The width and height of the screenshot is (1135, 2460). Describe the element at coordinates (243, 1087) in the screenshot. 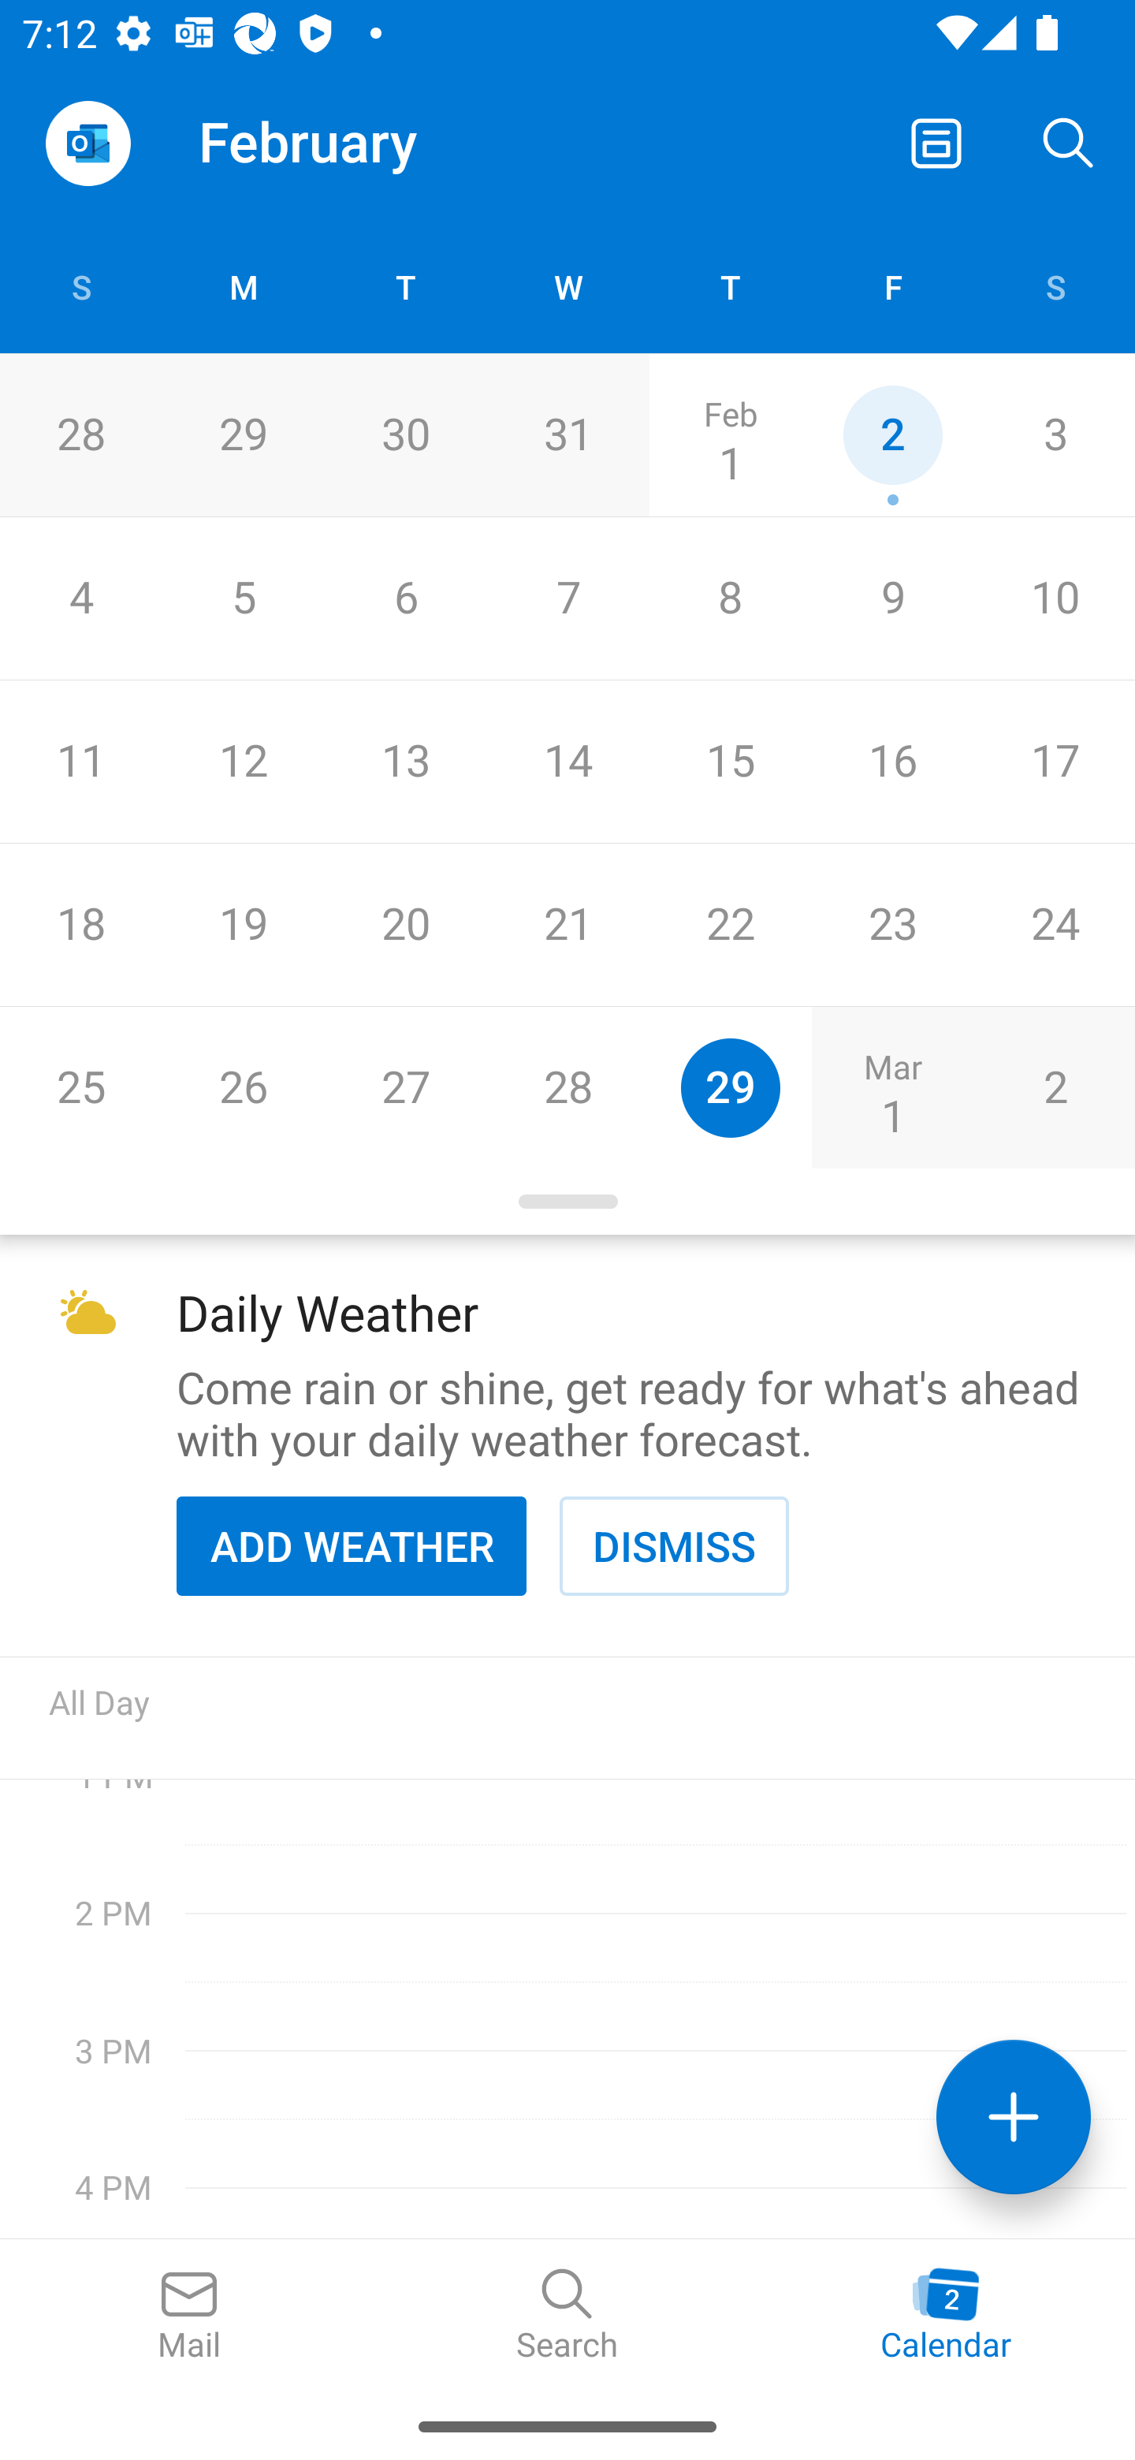

I see `26 Monday, February 26` at that location.